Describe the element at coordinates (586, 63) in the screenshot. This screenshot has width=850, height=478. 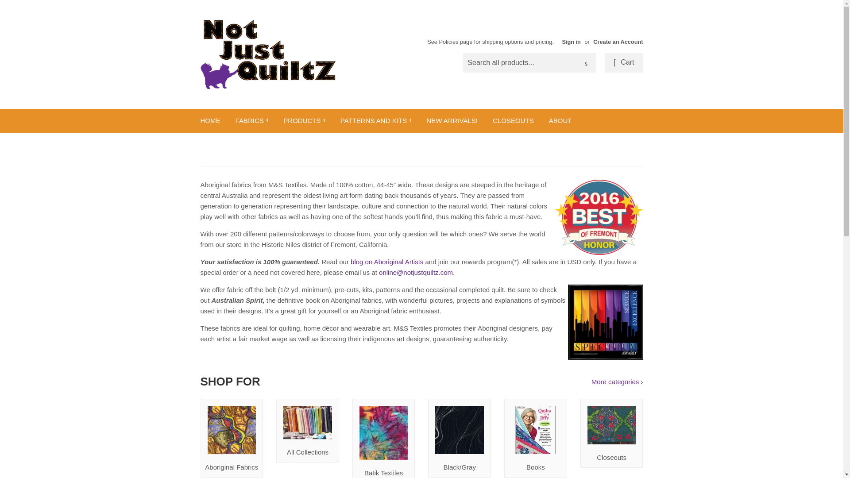
I see `Search` at that location.